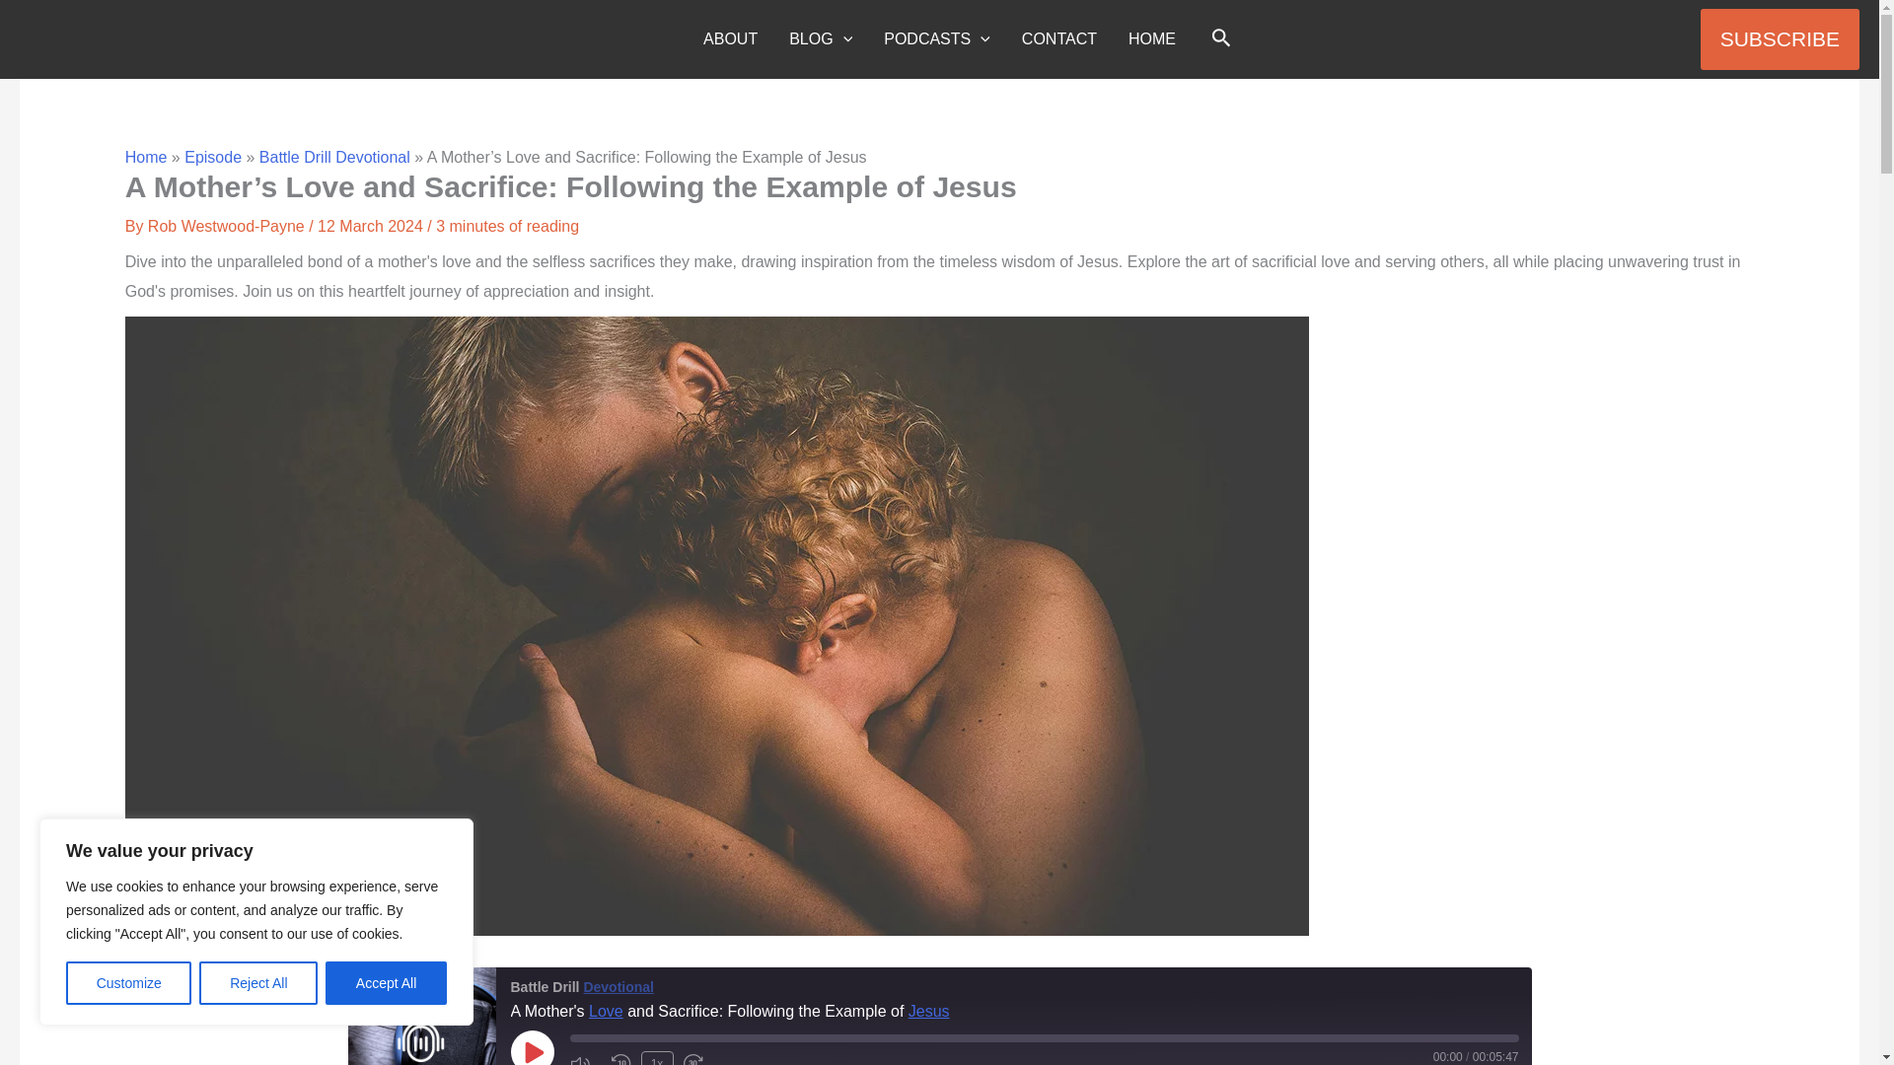 Image resolution: width=1894 pixels, height=1065 pixels. I want to click on Rewind 10 seconds, so click(621, 1059).